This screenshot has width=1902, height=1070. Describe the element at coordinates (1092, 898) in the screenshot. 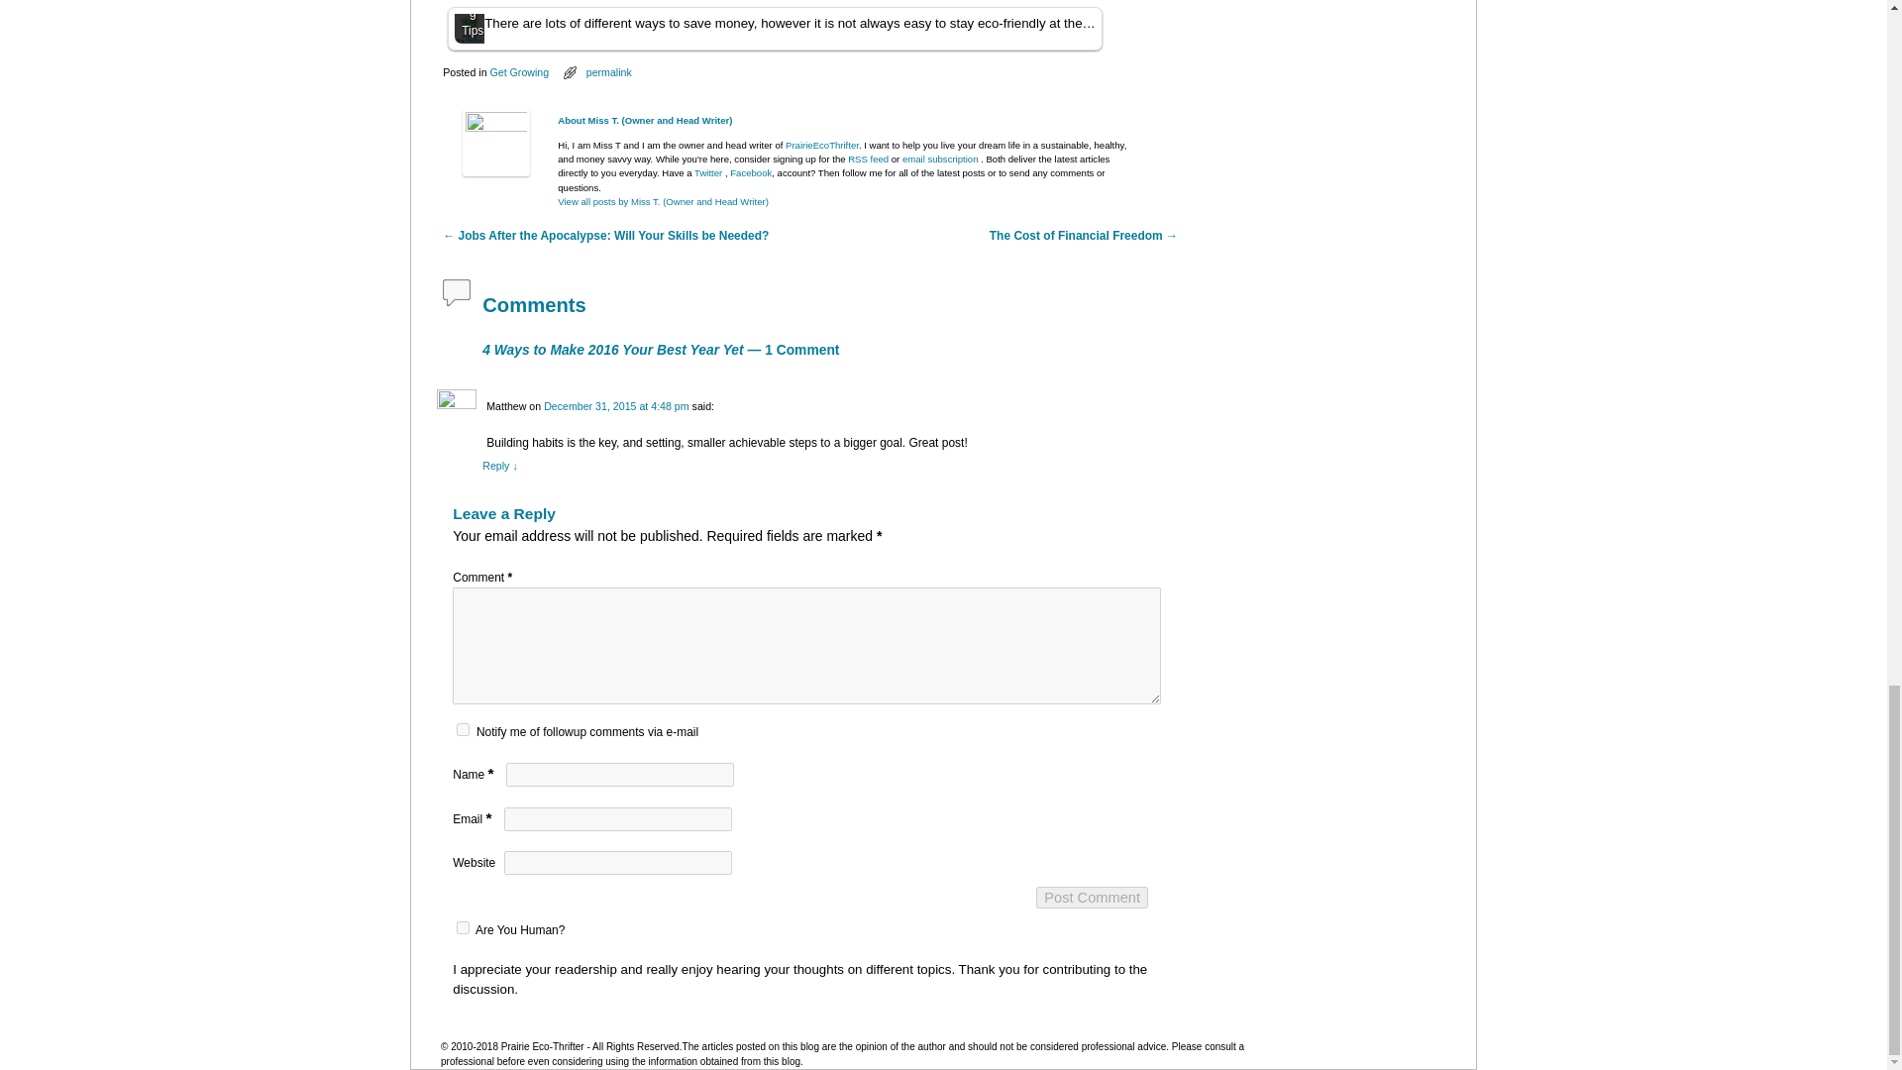

I see `Post Comment` at that location.